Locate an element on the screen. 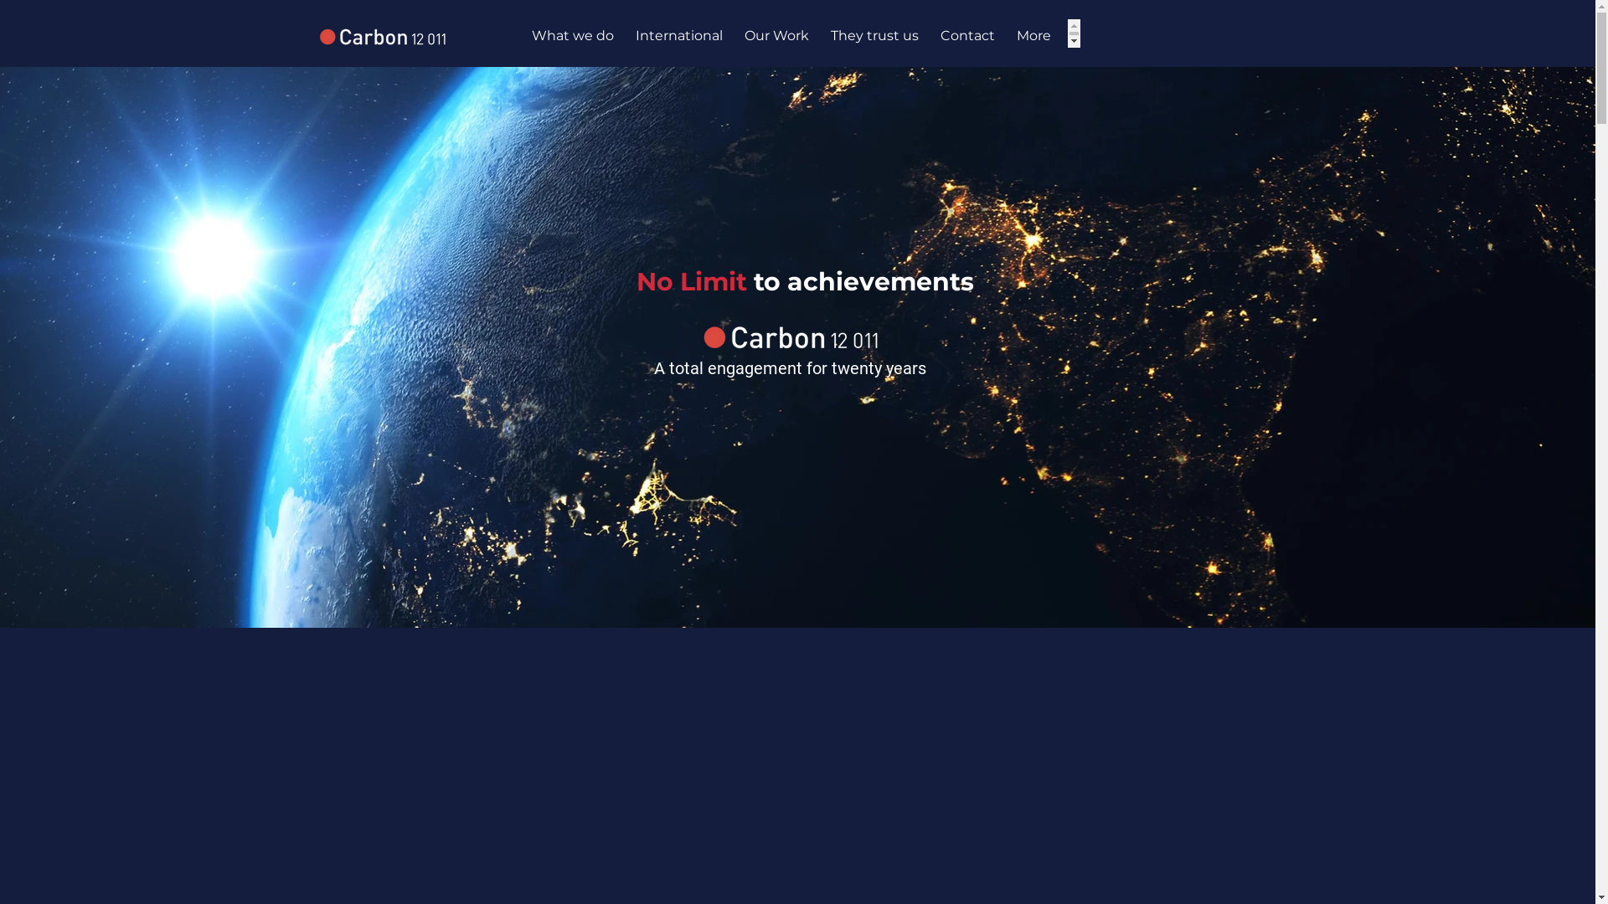  Contact is located at coordinates (968, 33).